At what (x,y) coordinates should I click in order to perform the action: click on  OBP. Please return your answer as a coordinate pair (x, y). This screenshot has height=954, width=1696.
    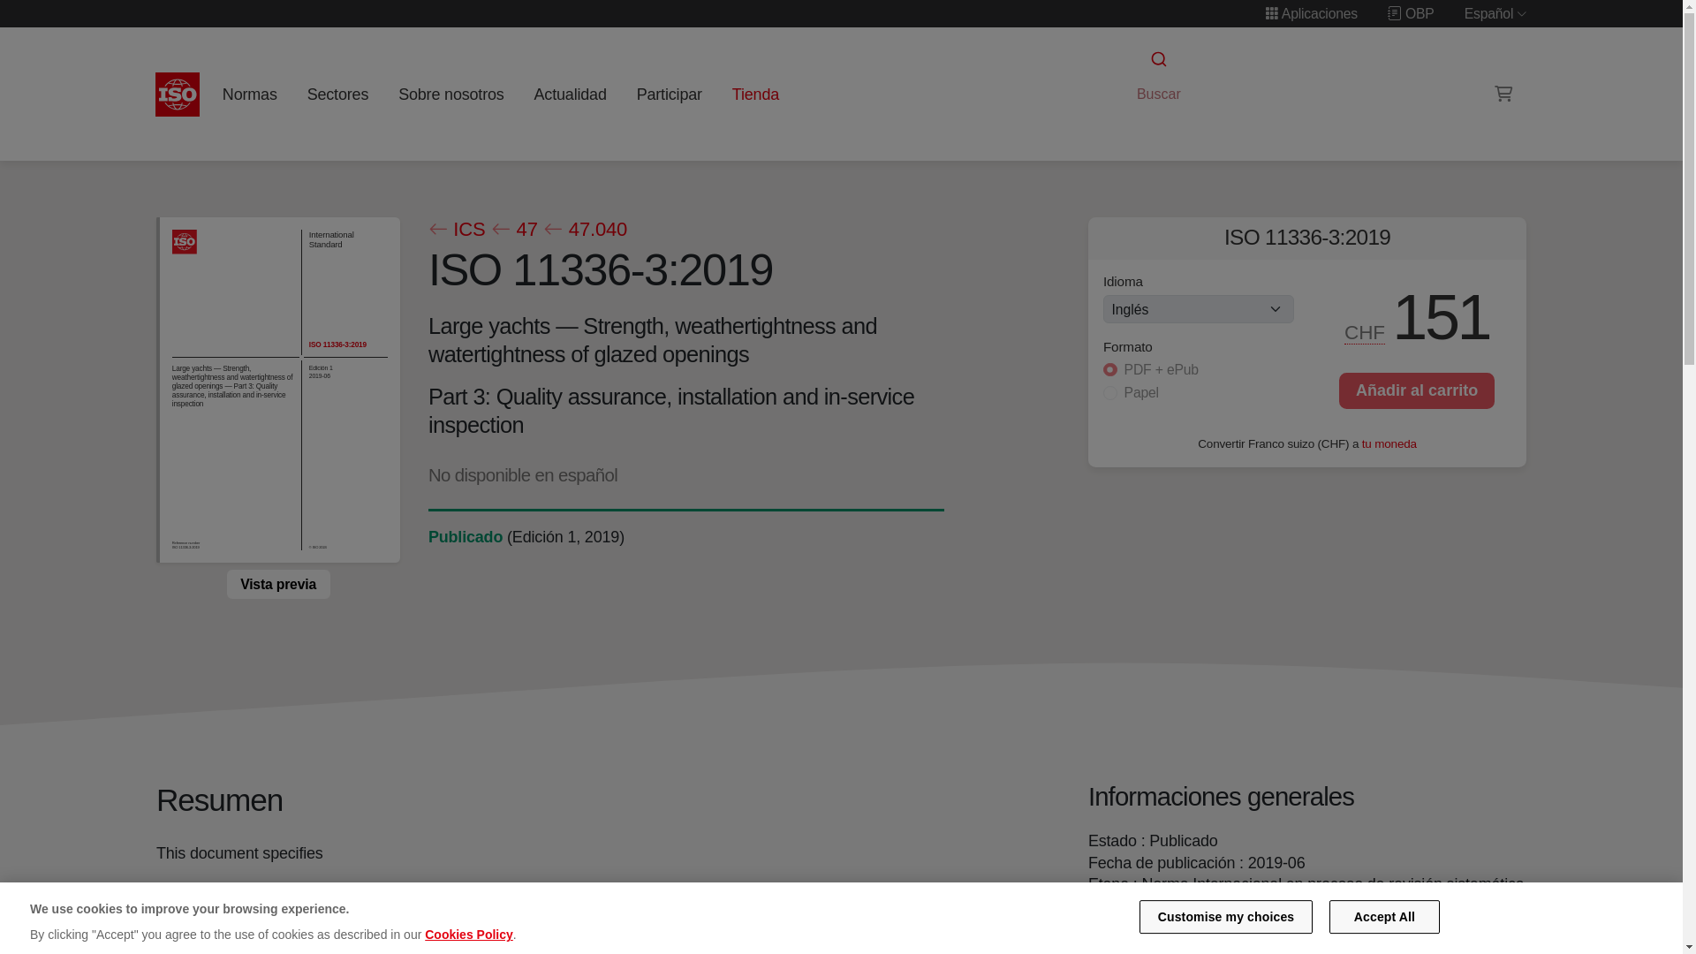
    Looking at the image, I should click on (1411, 13).